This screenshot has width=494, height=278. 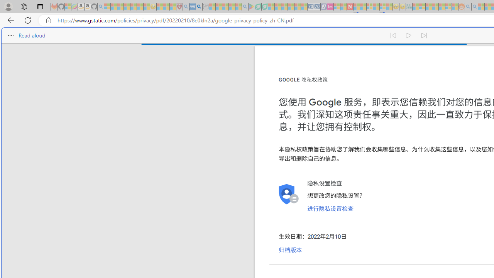 What do you see at coordinates (393, 34) in the screenshot?
I see `Read previous paragraph` at bounding box center [393, 34].